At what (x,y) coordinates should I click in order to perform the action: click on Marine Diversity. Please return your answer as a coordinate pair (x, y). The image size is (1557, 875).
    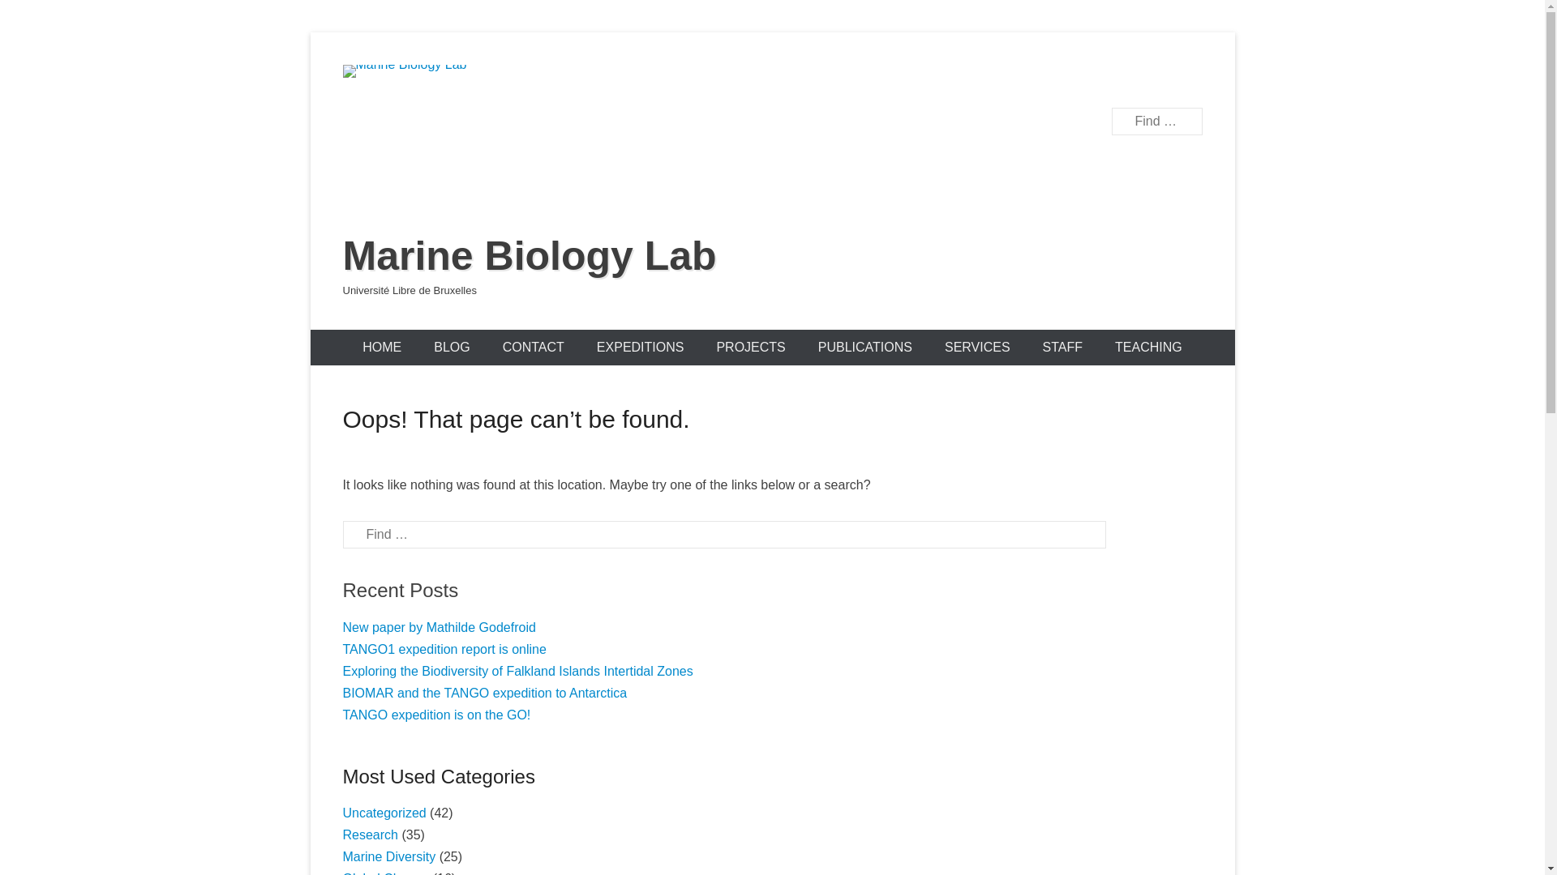
    Looking at the image, I should click on (389, 857).